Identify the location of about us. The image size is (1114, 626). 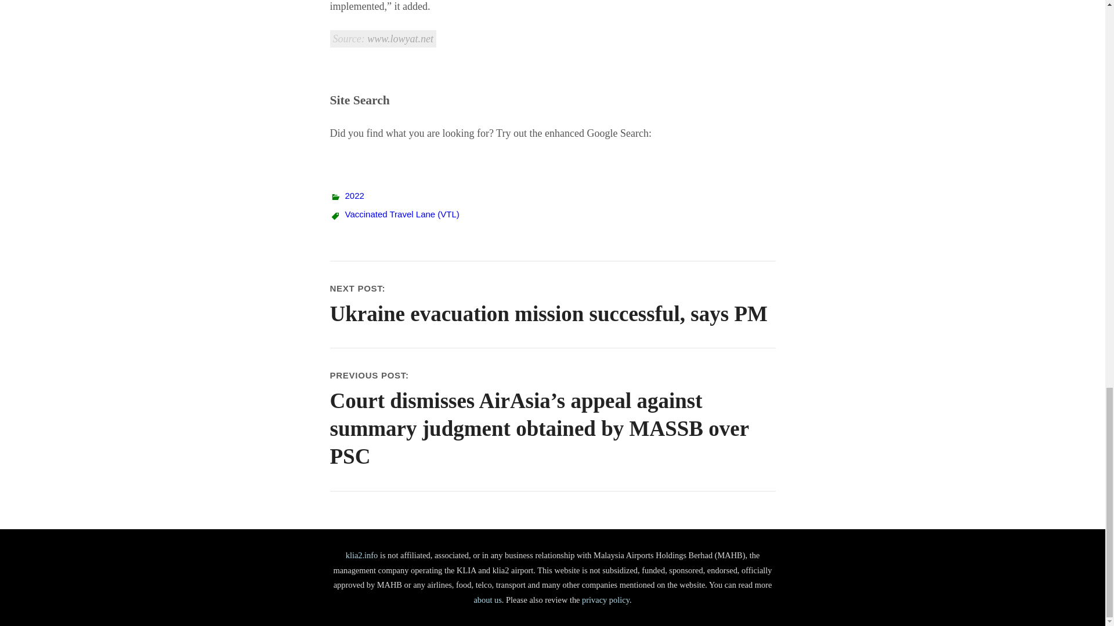
(487, 600).